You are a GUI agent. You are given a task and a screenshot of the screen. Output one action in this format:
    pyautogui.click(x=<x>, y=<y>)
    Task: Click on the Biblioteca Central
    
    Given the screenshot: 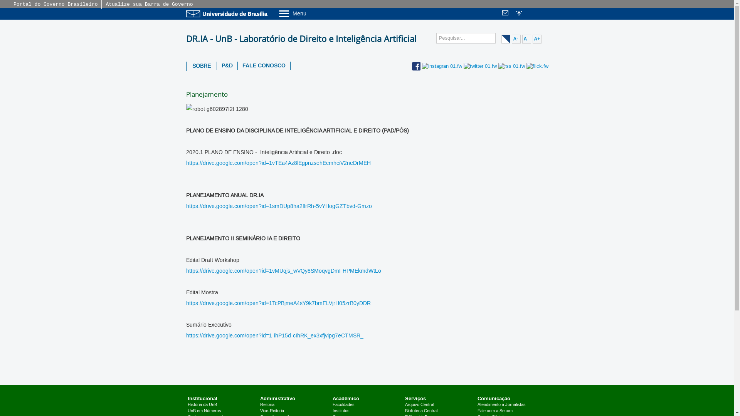 What is the action you would take?
    pyautogui.click(x=421, y=411)
    